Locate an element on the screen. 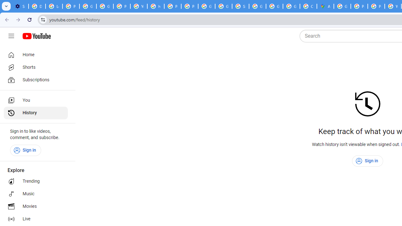 The height and width of the screenshot is (226, 402). Delete photos & videos - Computer - Google Photos Help is located at coordinates (37, 6).